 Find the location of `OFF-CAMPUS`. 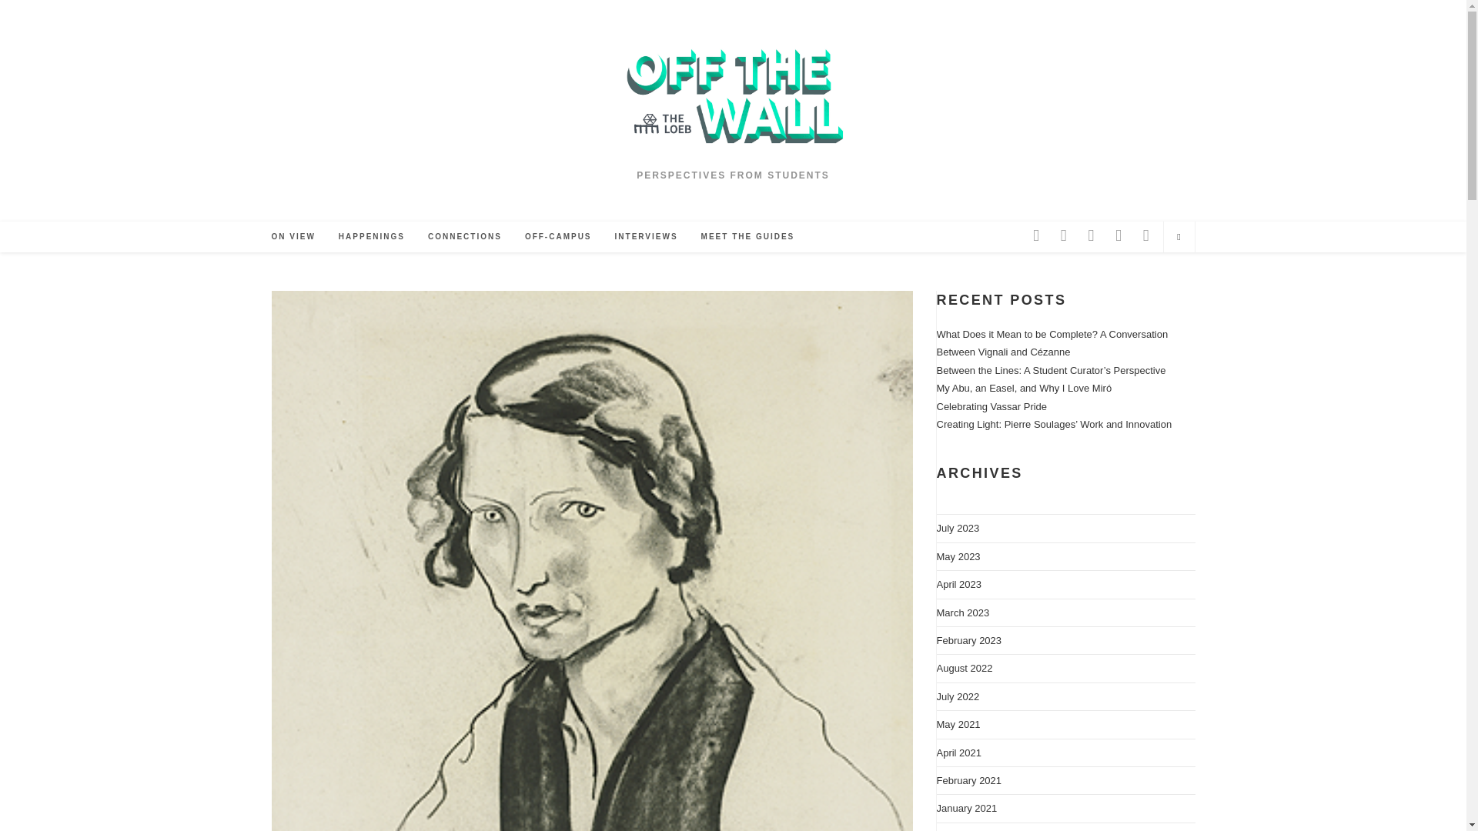

OFF-CAMPUS is located at coordinates (557, 237).